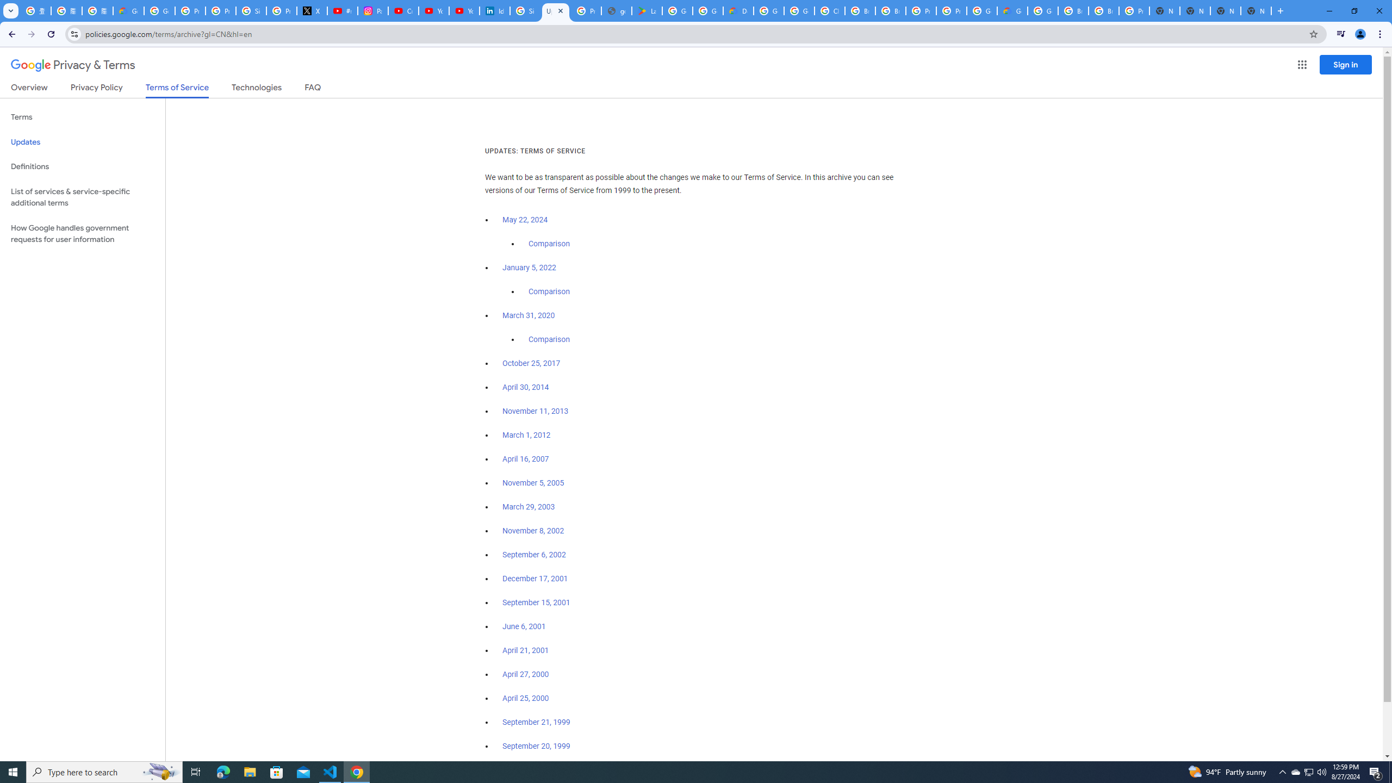 This screenshot has width=1392, height=783. What do you see at coordinates (525, 220) in the screenshot?
I see `May 22, 2024` at bounding box center [525, 220].